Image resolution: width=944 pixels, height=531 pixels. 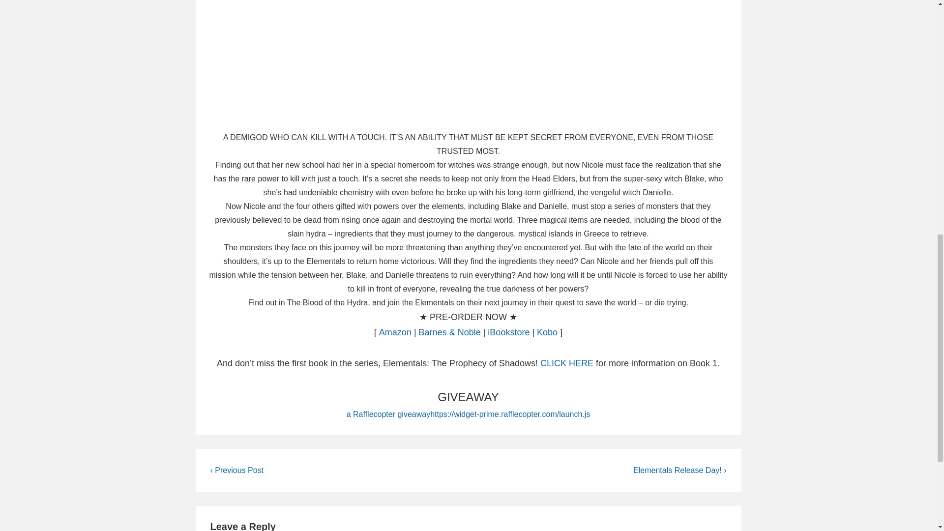 What do you see at coordinates (388, 414) in the screenshot?
I see `a Rafflecopter giveaway` at bounding box center [388, 414].